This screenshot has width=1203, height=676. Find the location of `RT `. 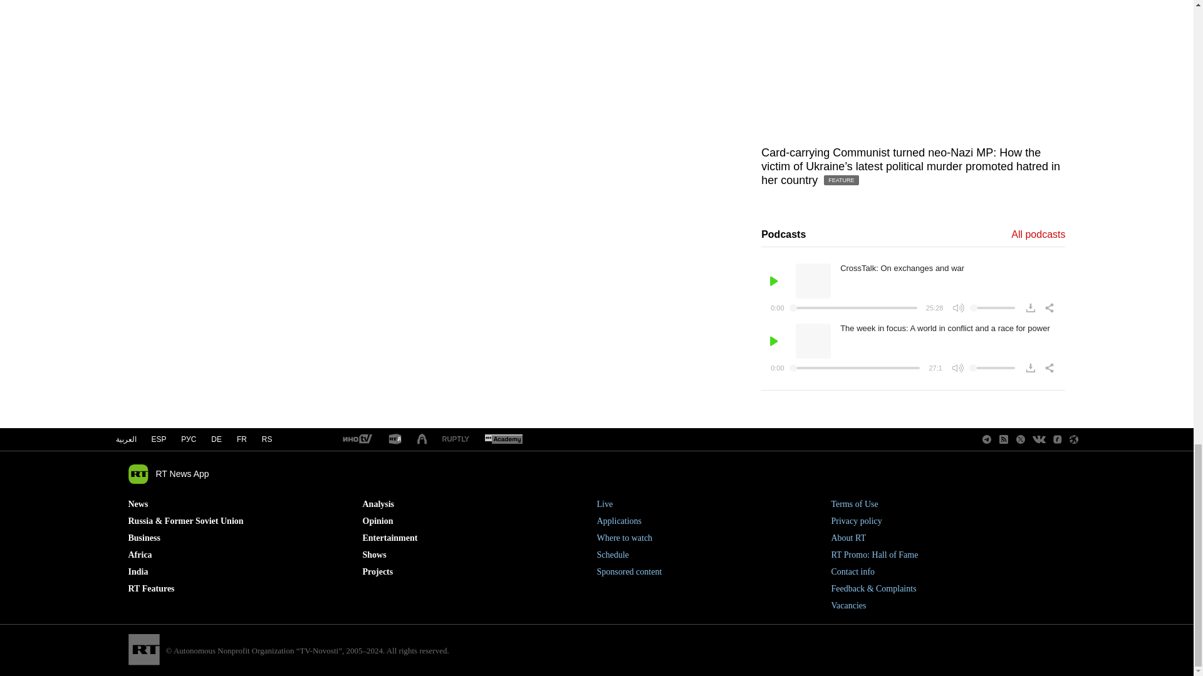

RT  is located at coordinates (395, 439).